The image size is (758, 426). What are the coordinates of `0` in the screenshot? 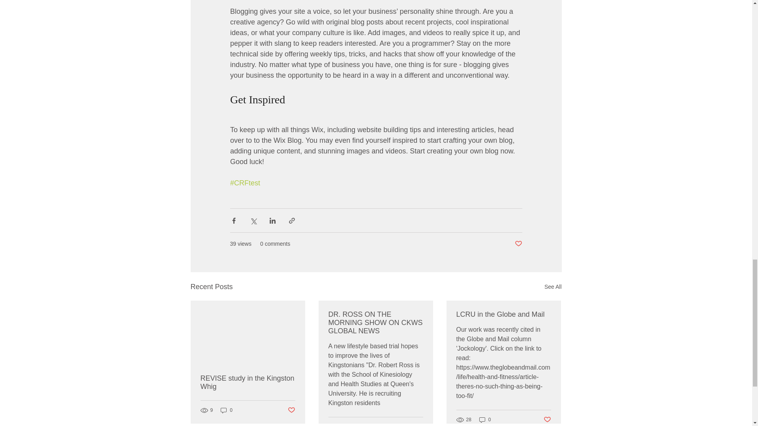 It's located at (485, 420).